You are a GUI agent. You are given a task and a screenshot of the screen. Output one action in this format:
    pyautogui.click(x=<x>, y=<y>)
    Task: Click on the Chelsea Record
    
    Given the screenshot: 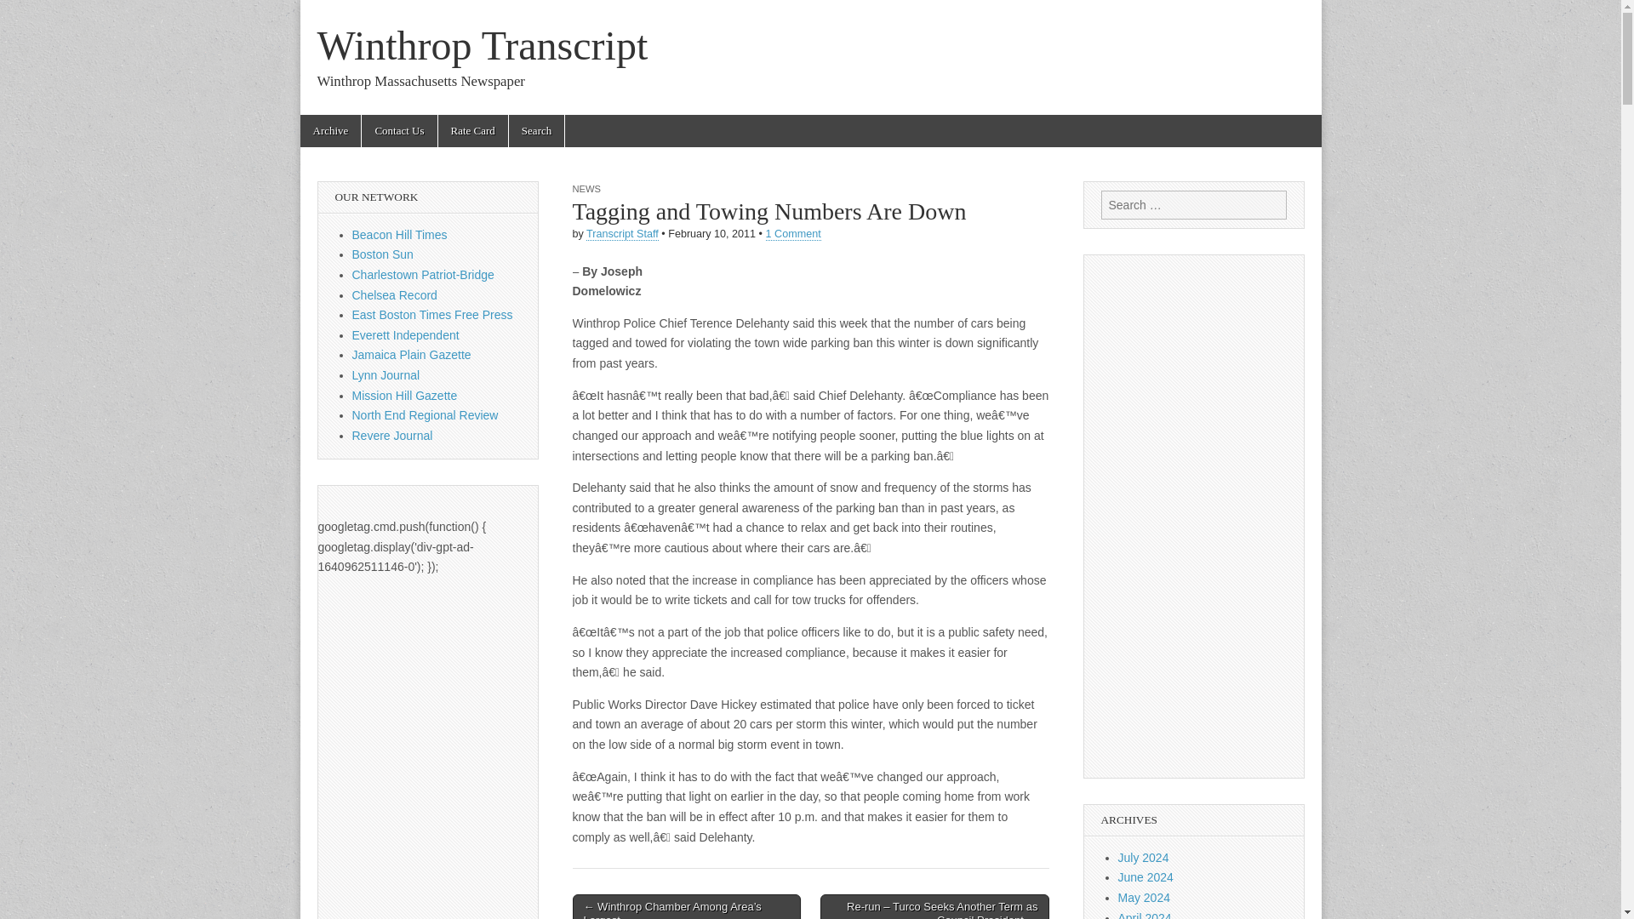 What is the action you would take?
    pyautogui.click(x=395, y=295)
    